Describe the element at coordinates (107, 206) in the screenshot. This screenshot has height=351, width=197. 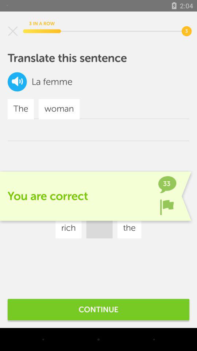
I see `choose item next to the woman` at that location.